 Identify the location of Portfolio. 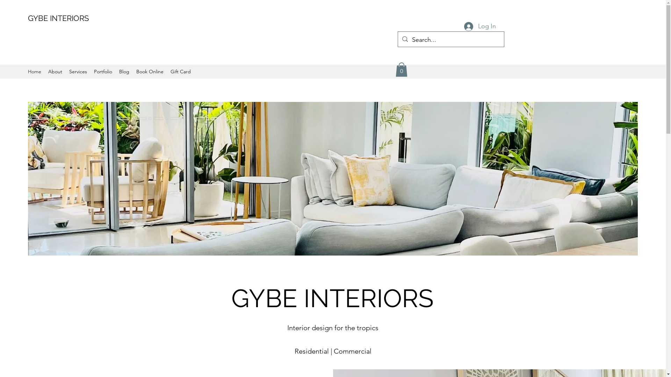
(103, 72).